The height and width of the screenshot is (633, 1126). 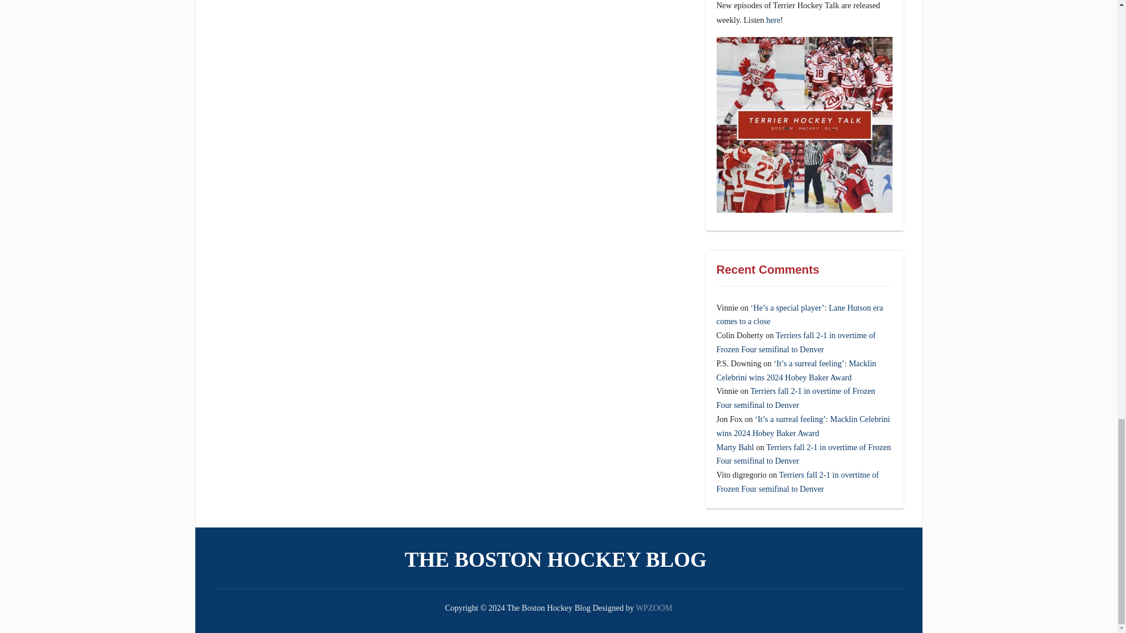 What do you see at coordinates (773, 20) in the screenshot?
I see `here` at bounding box center [773, 20].